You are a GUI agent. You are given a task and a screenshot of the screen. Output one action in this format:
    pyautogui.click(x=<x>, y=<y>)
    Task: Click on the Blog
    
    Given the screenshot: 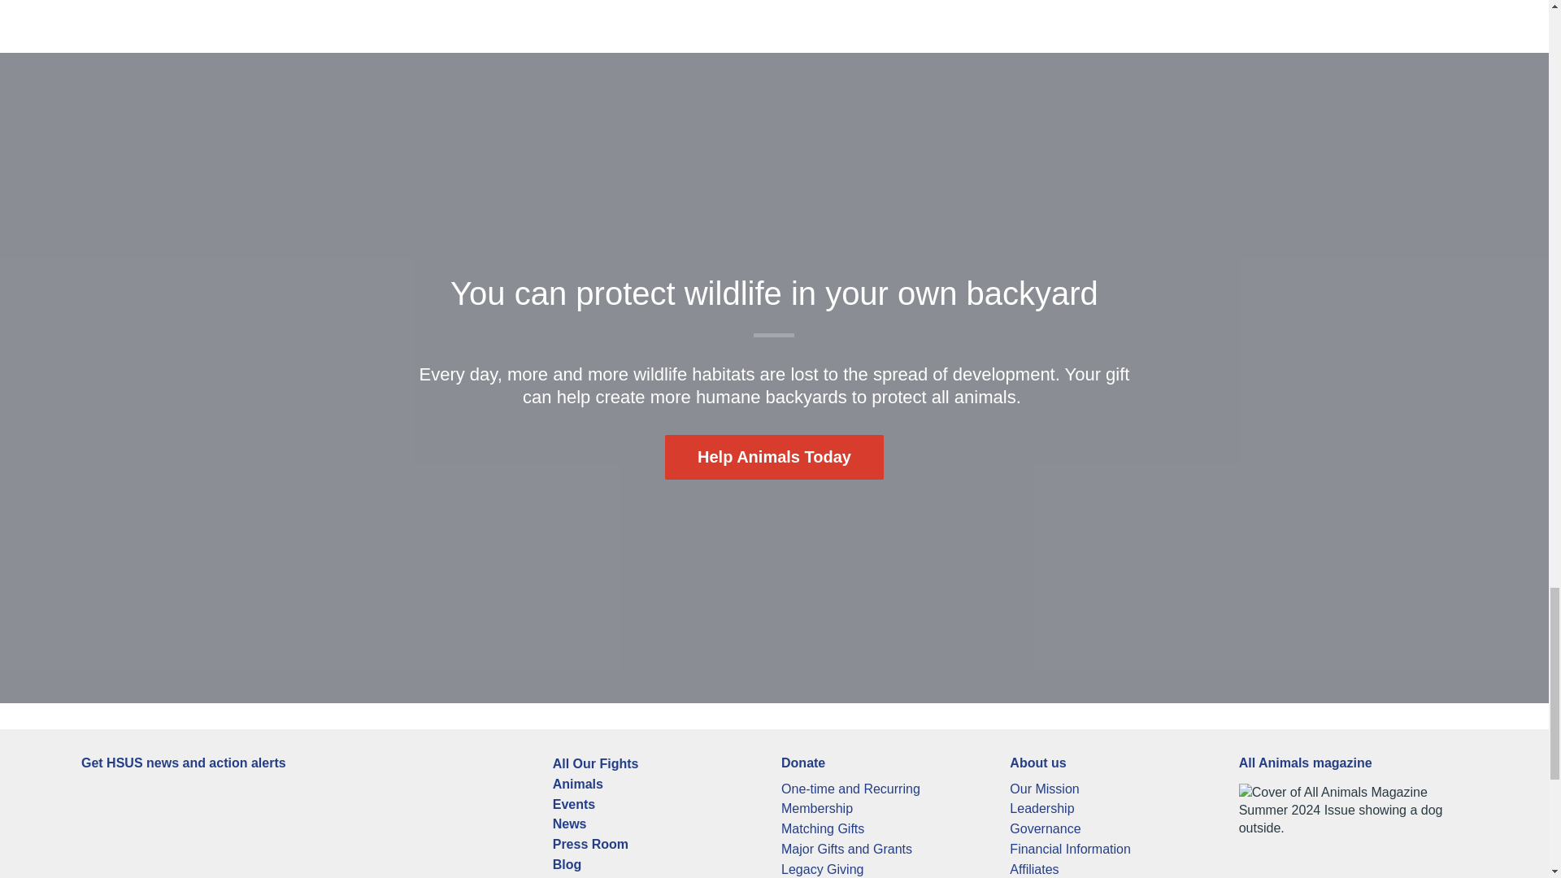 What is the action you would take?
    pyautogui.click(x=567, y=865)
    